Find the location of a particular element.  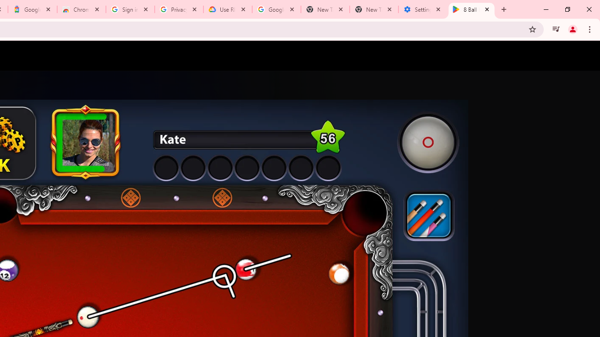

Help Center is located at coordinates (562, 56).